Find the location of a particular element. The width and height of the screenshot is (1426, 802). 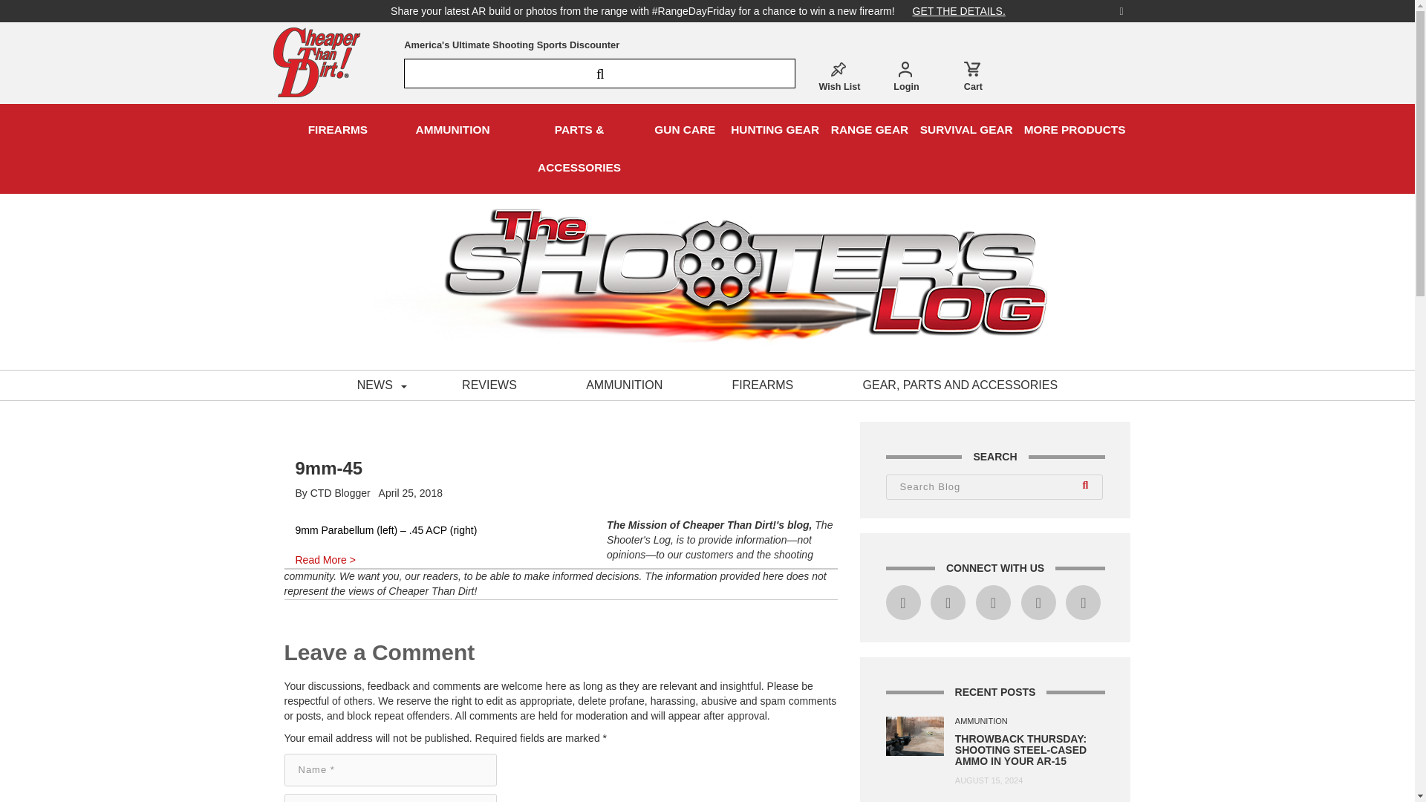

FIREARMS is located at coordinates (764, 385).